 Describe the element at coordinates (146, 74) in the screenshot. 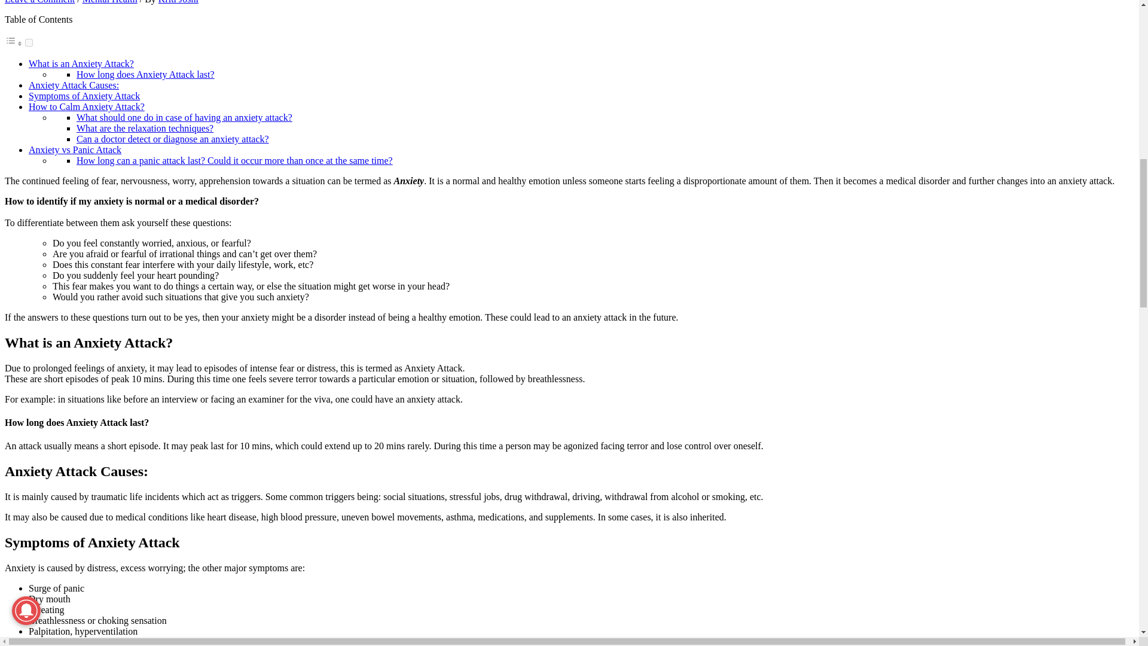

I see `How long does Anxiety Attack last?` at that location.